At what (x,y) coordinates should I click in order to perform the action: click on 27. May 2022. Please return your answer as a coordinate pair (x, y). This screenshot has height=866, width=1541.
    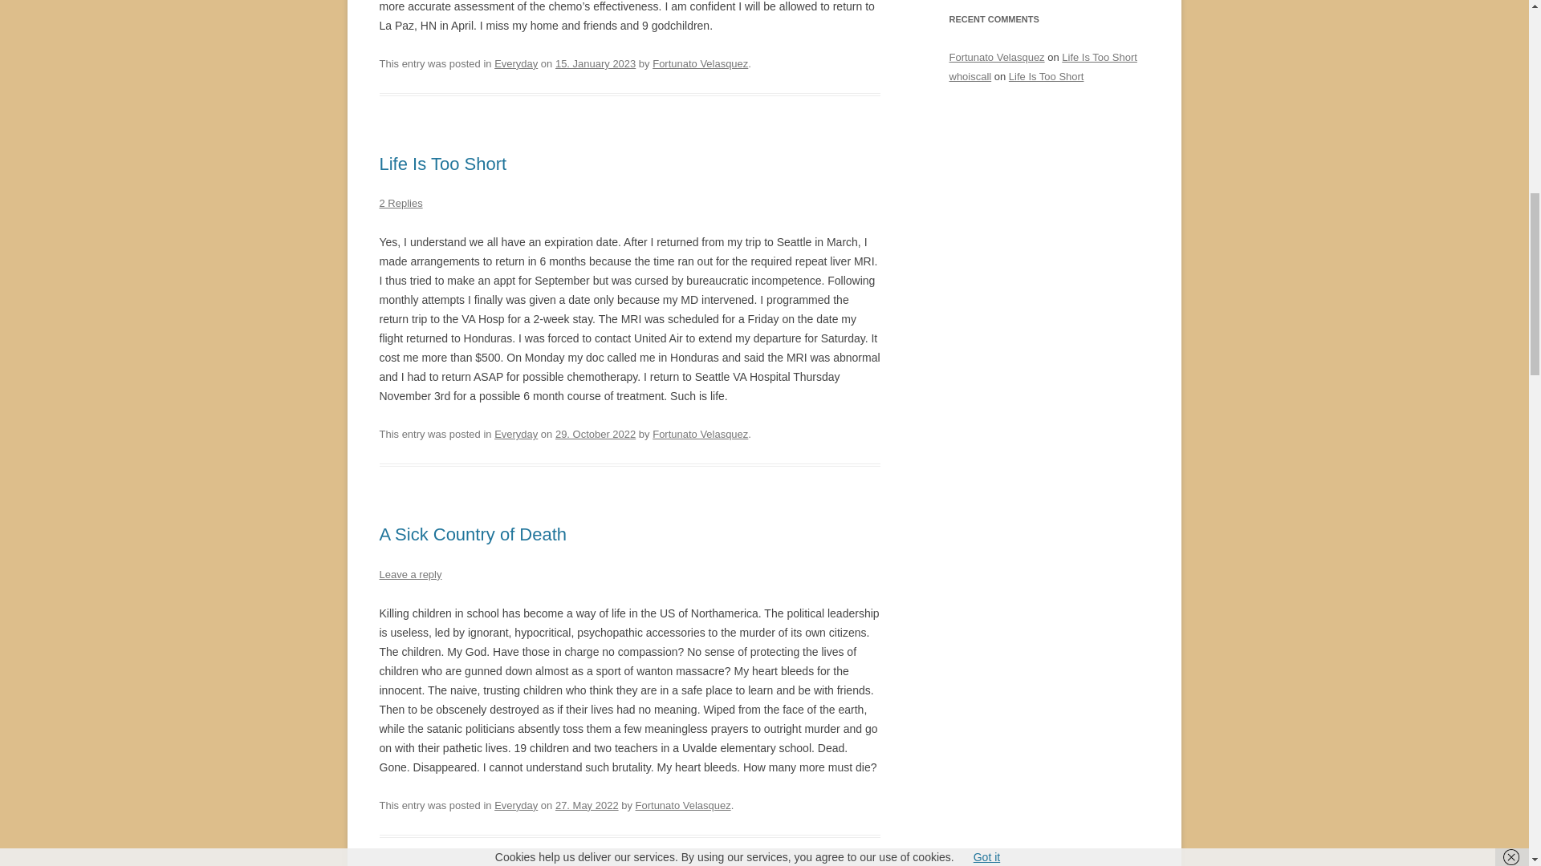
    Looking at the image, I should click on (587, 805).